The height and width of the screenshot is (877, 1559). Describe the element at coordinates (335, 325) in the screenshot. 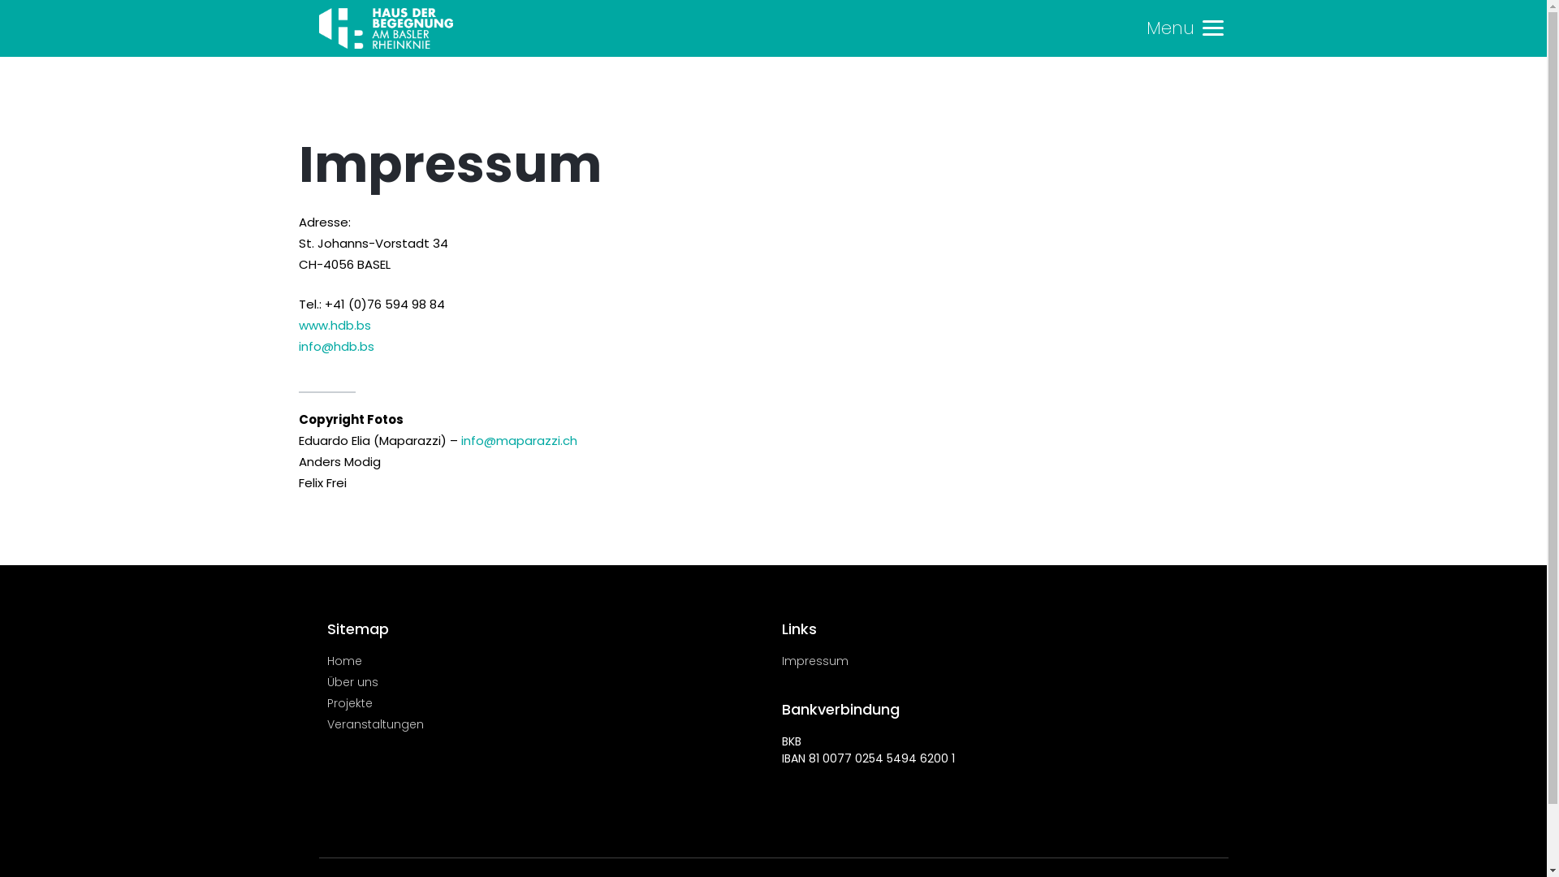

I see `www.hdb.bs` at that location.